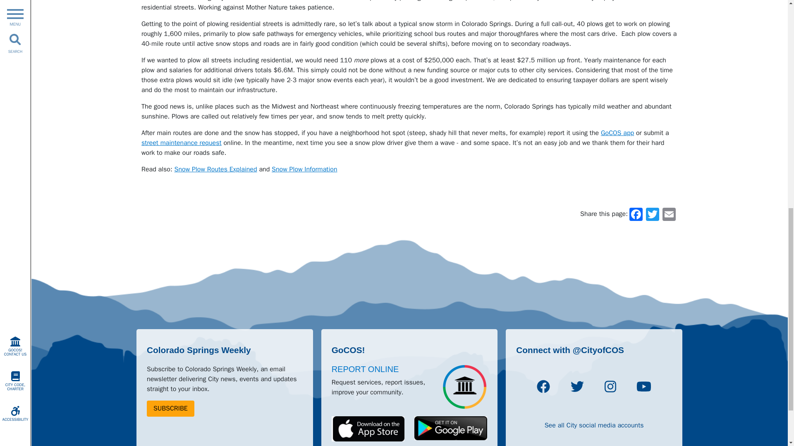 This screenshot has height=446, width=794. Describe the element at coordinates (636, 214) in the screenshot. I see `Facebook` at that location.